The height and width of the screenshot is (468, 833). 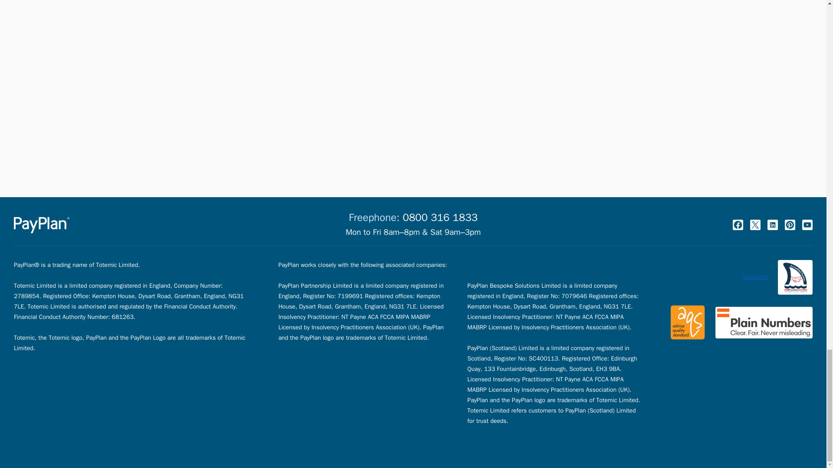 I want to click on 0800 316 1833, so click(x=440, y=218).